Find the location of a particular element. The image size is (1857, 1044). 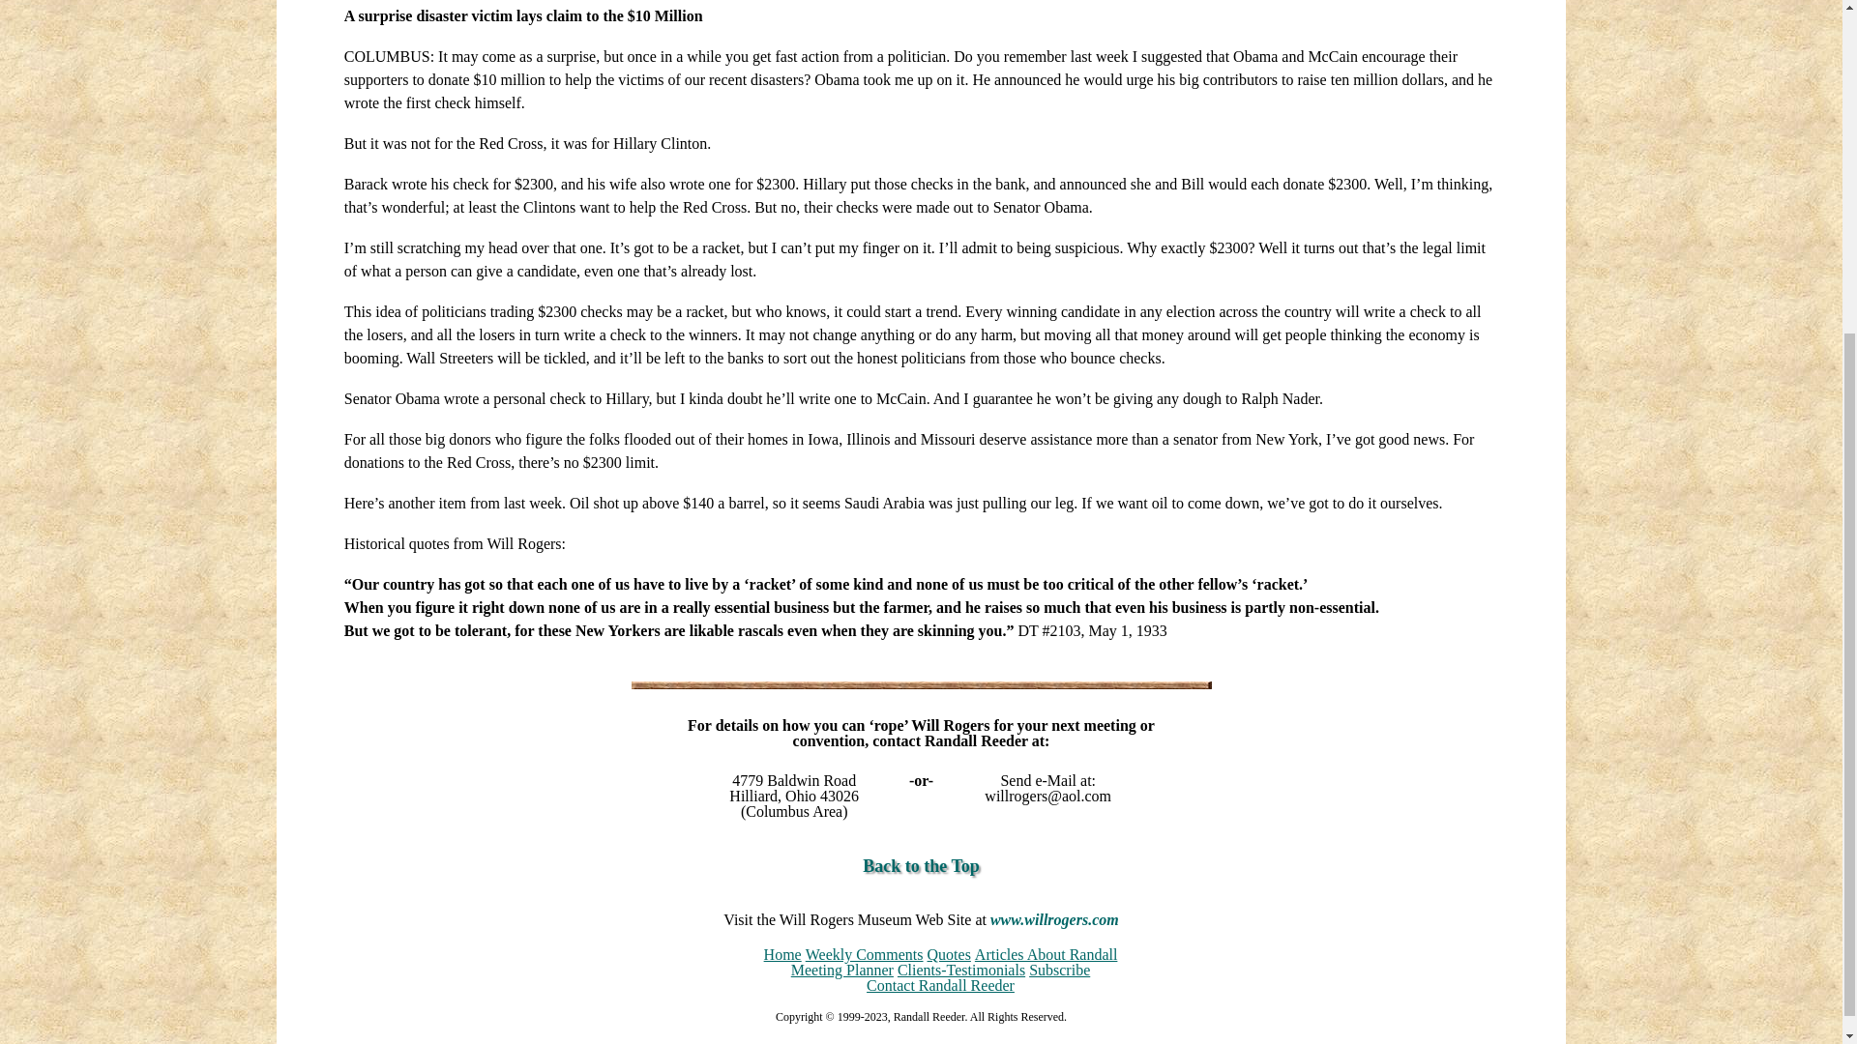

Contact Randall Reeder is located at coordinates (940, 985).